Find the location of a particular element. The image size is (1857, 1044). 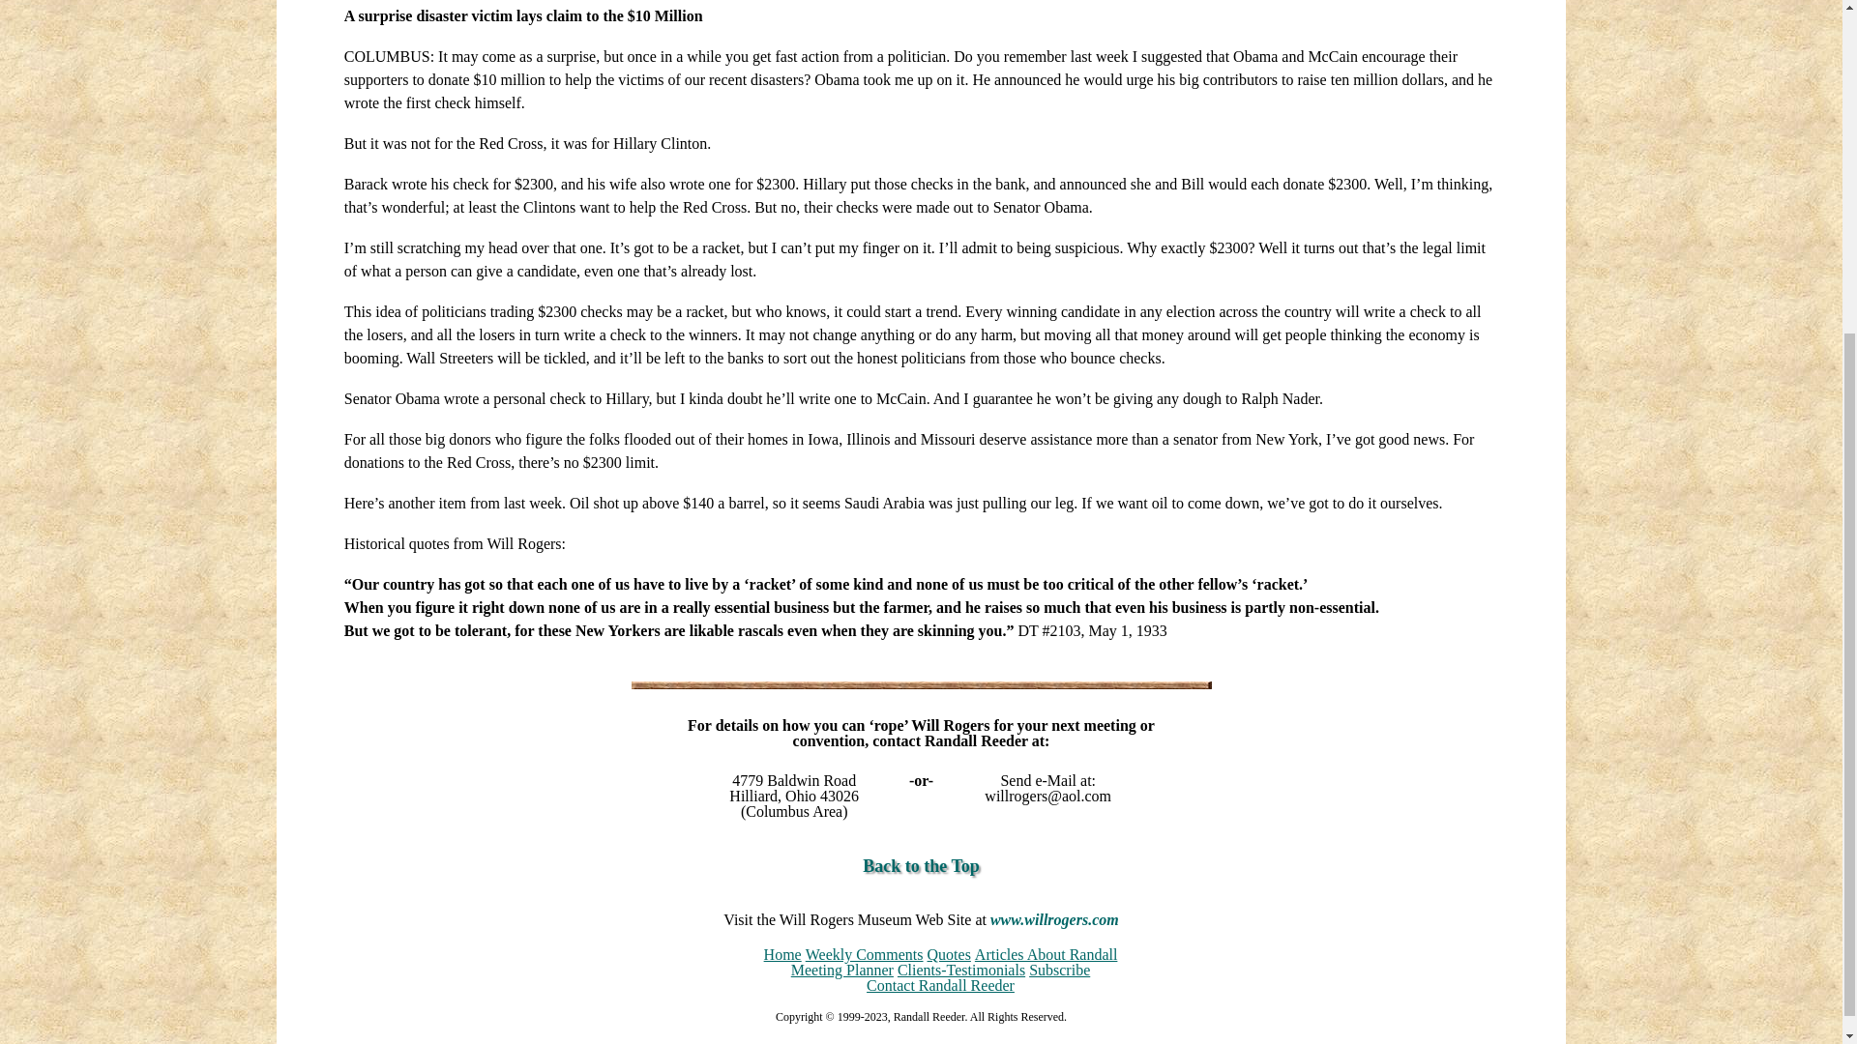

Contact Randall Reeder is located at coordinates (940, 985).